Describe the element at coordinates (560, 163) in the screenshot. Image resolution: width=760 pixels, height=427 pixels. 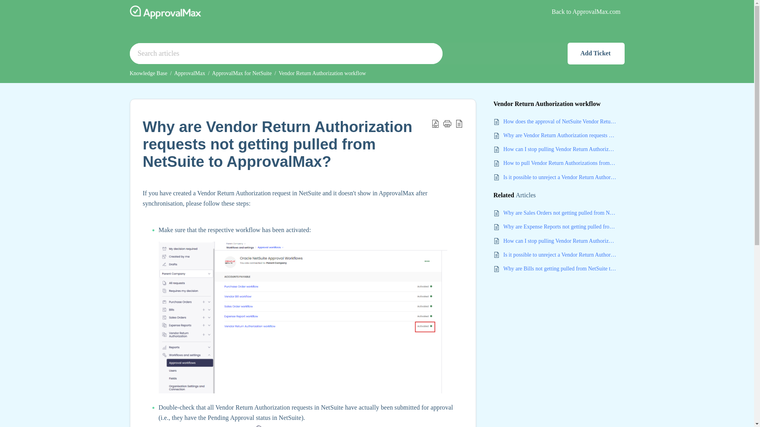
I see `How to pull Vendor Return Authorizations from NetSuite` at that location.